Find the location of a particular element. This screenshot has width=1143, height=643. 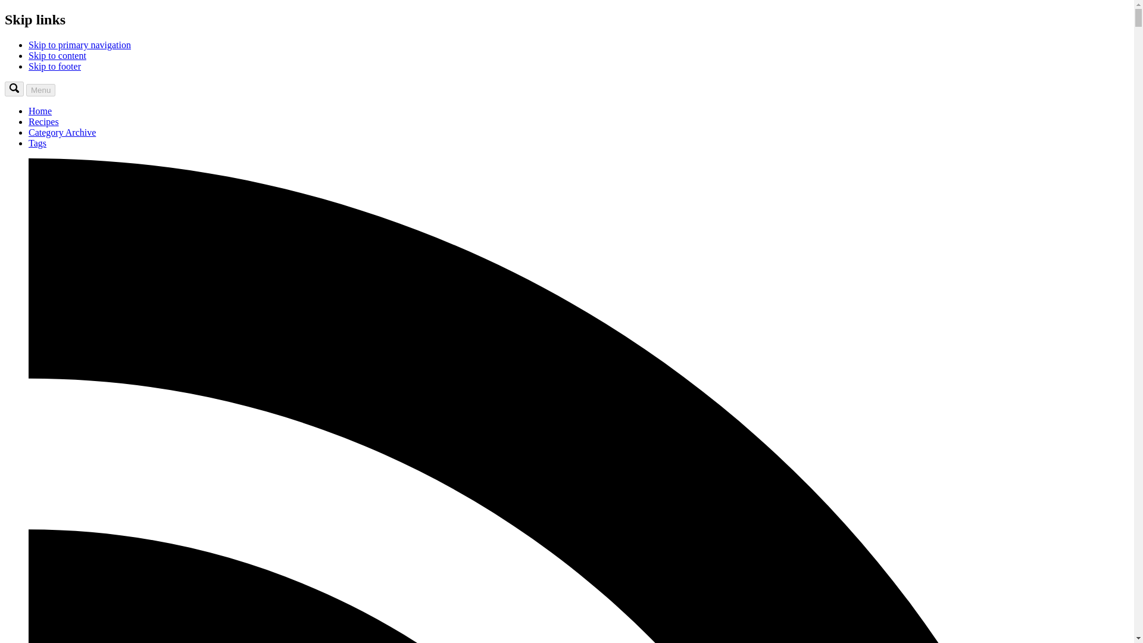

Home is located at coordinates (40, 111).